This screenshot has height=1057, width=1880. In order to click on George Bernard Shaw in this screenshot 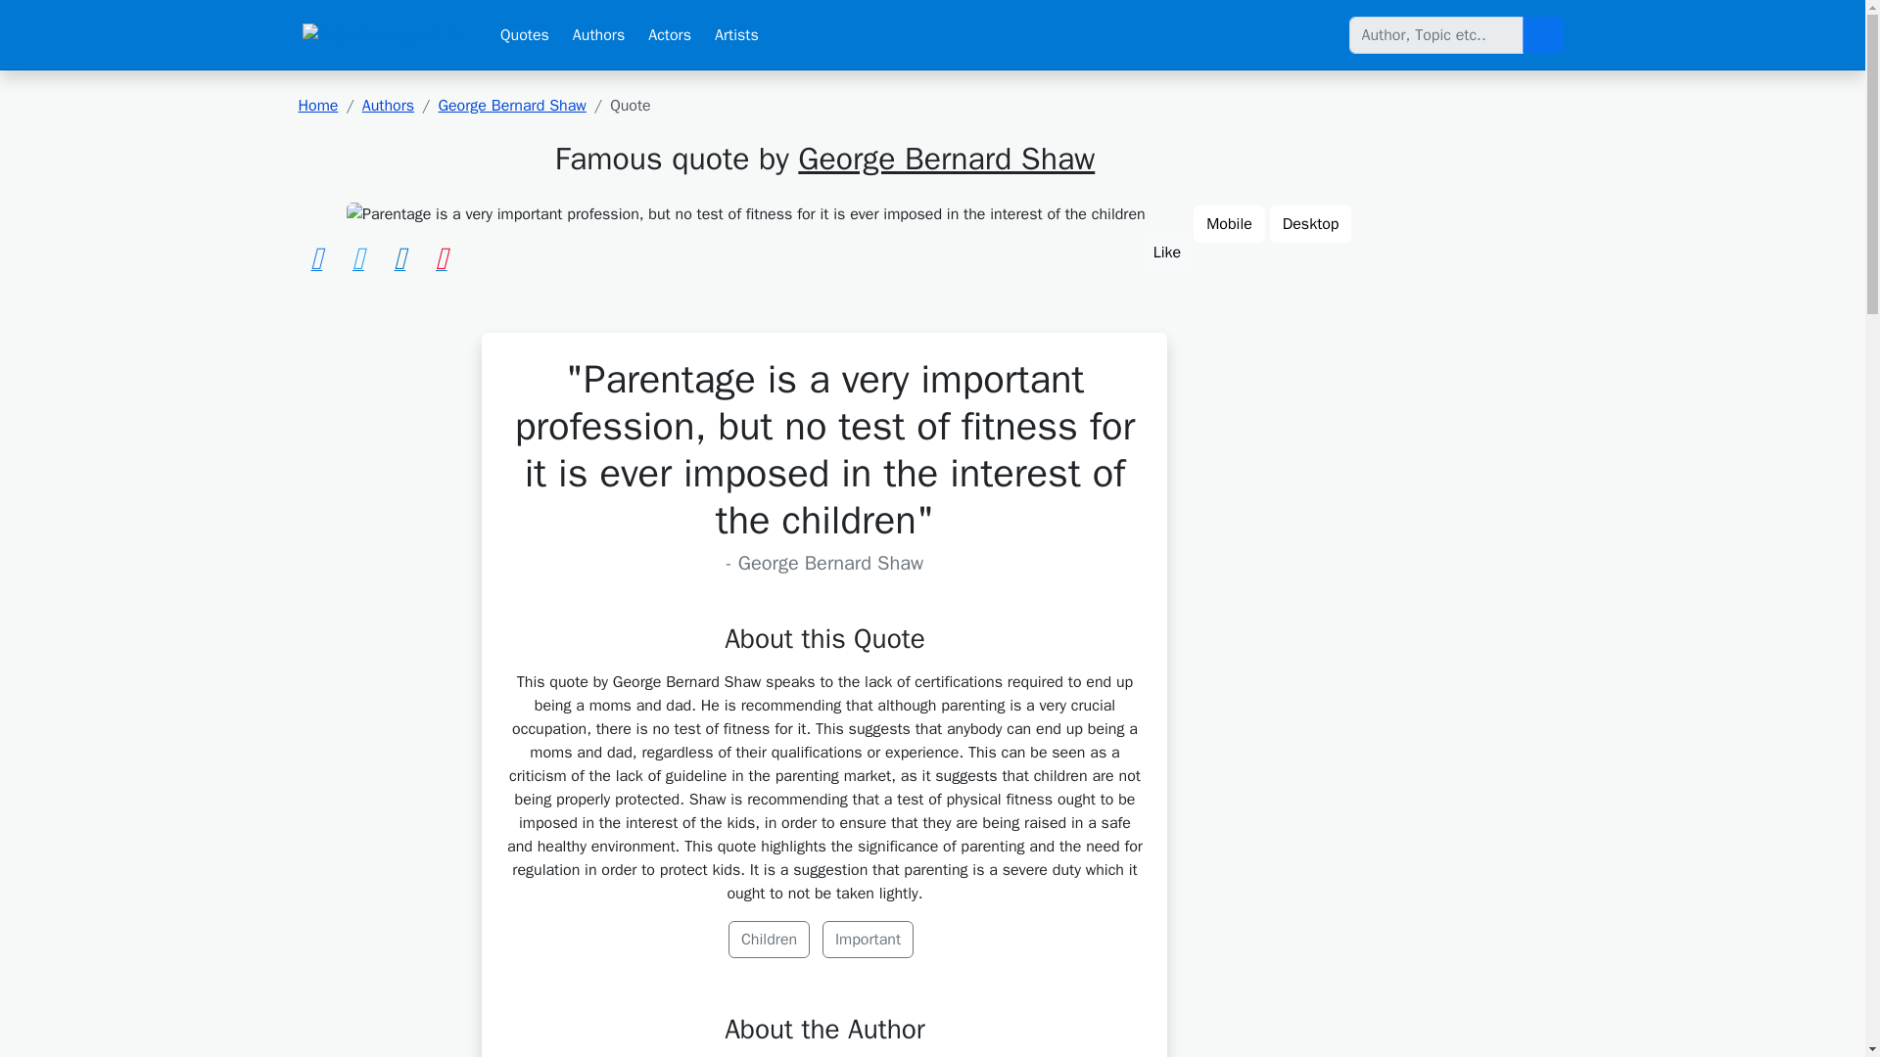, I will do `click(946, 159)`.